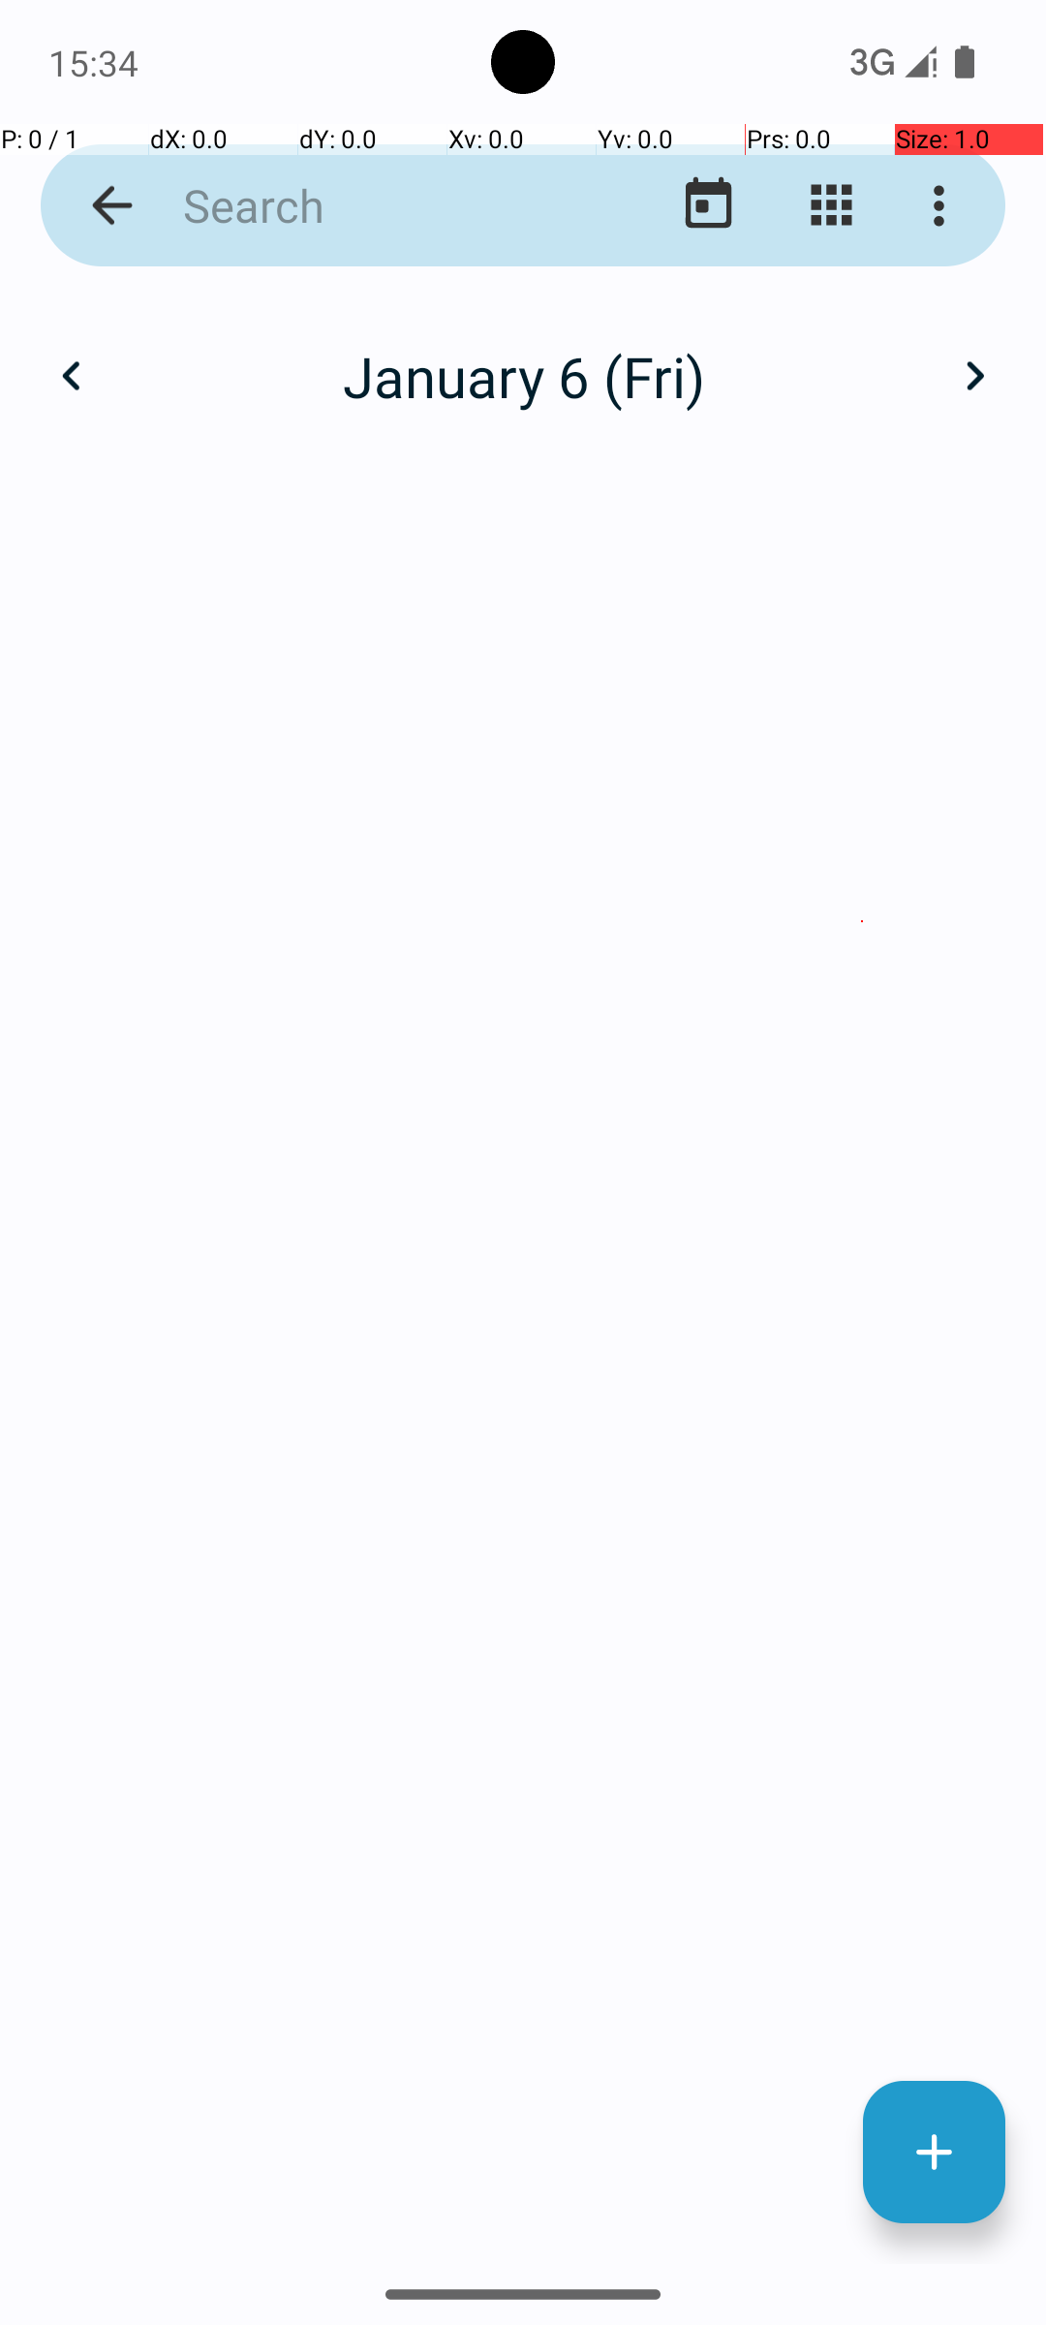  What do you see at coordinates (183, 475) in the screenshot?
I see `JANUARY` at bounding box center [183, 475].